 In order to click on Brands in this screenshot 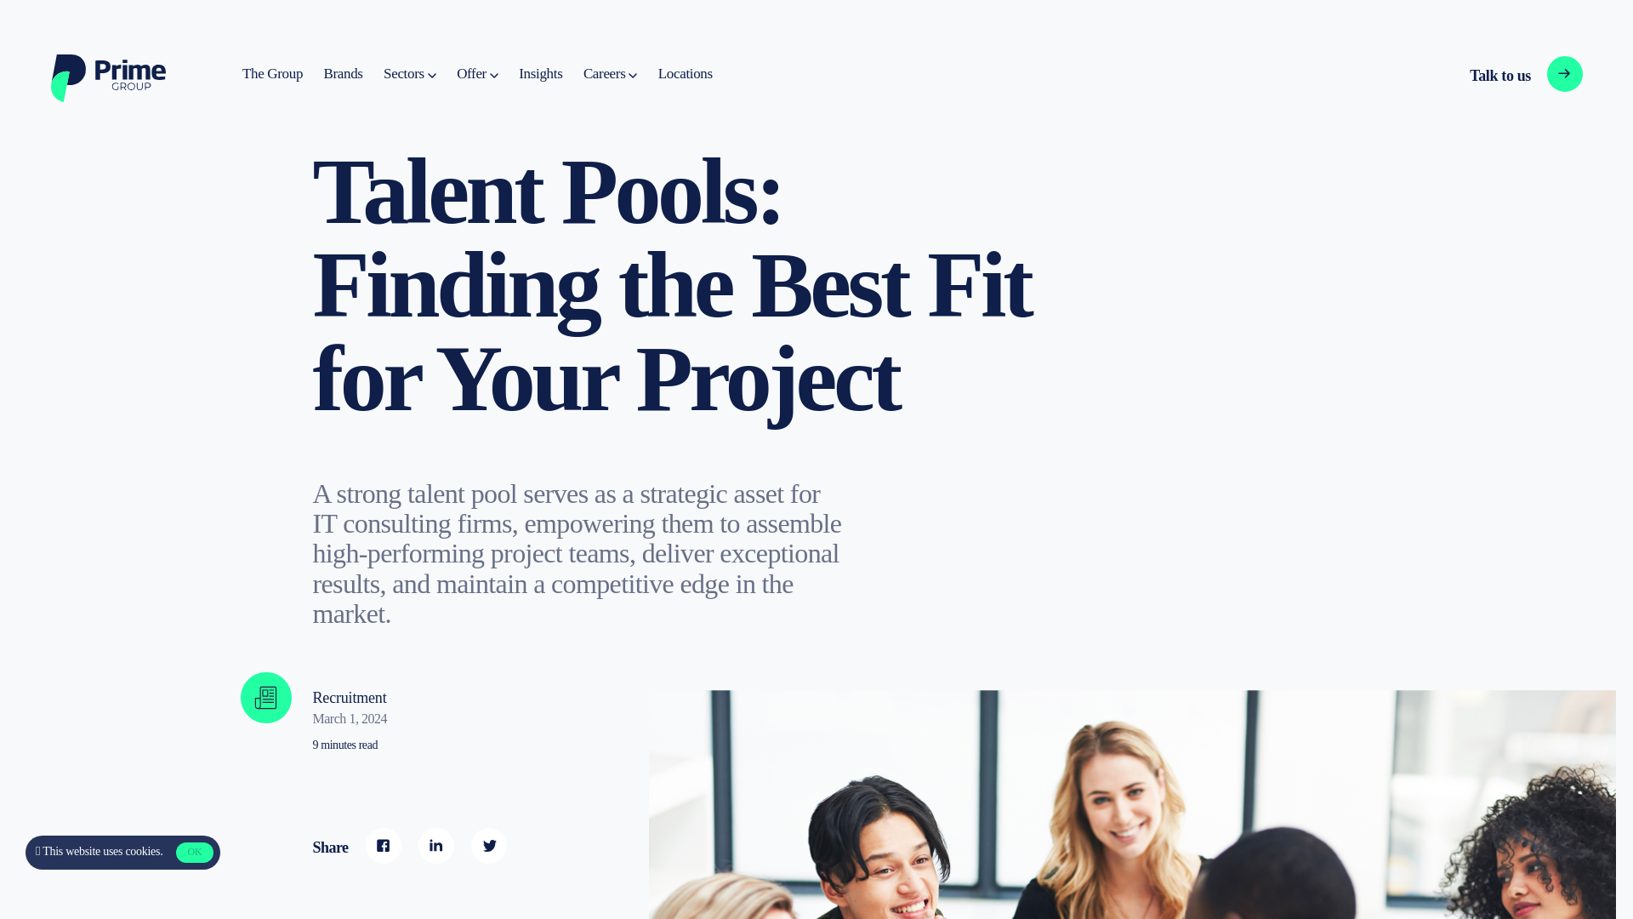, I will do `click(609, 74)`.